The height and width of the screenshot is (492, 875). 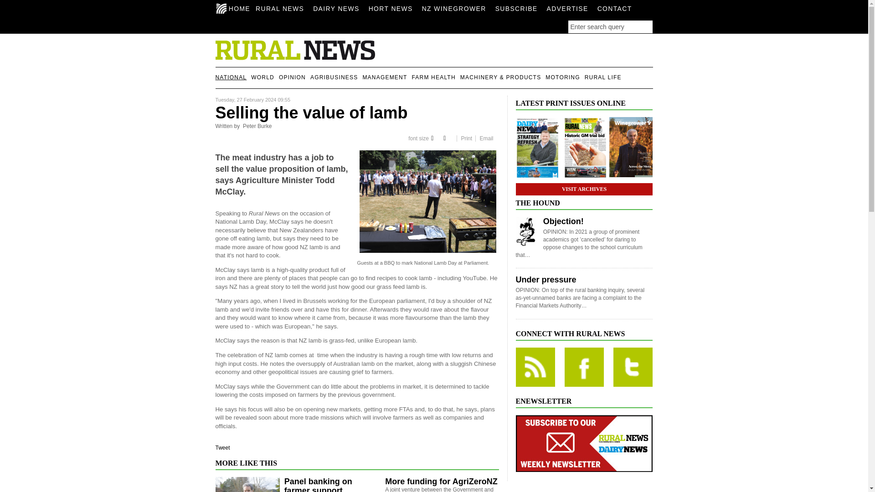 What do you see at coordinates (456, 8) in the screenshot?
I see `NZ WINEGROWER` at bounding box center [456, 8].